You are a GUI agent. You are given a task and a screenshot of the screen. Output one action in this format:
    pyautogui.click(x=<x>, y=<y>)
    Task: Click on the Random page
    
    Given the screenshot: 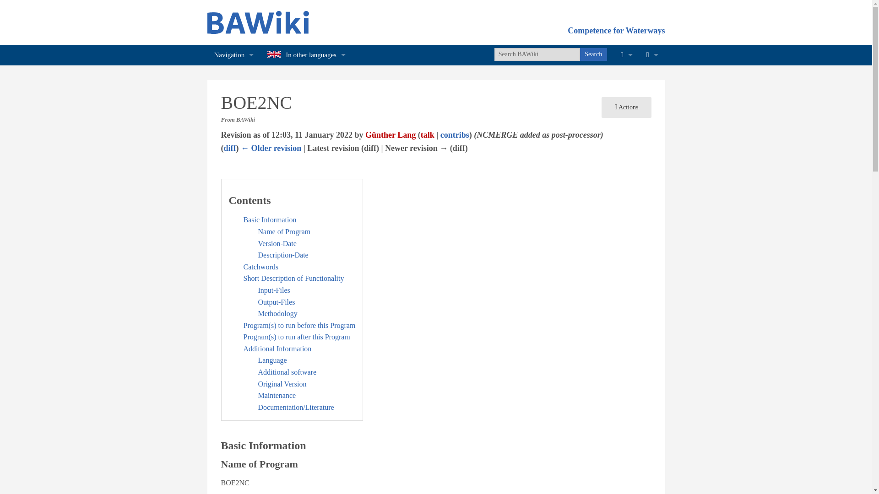 What is the action you would take?
    pyautogui.click(x=233, y=158)
    